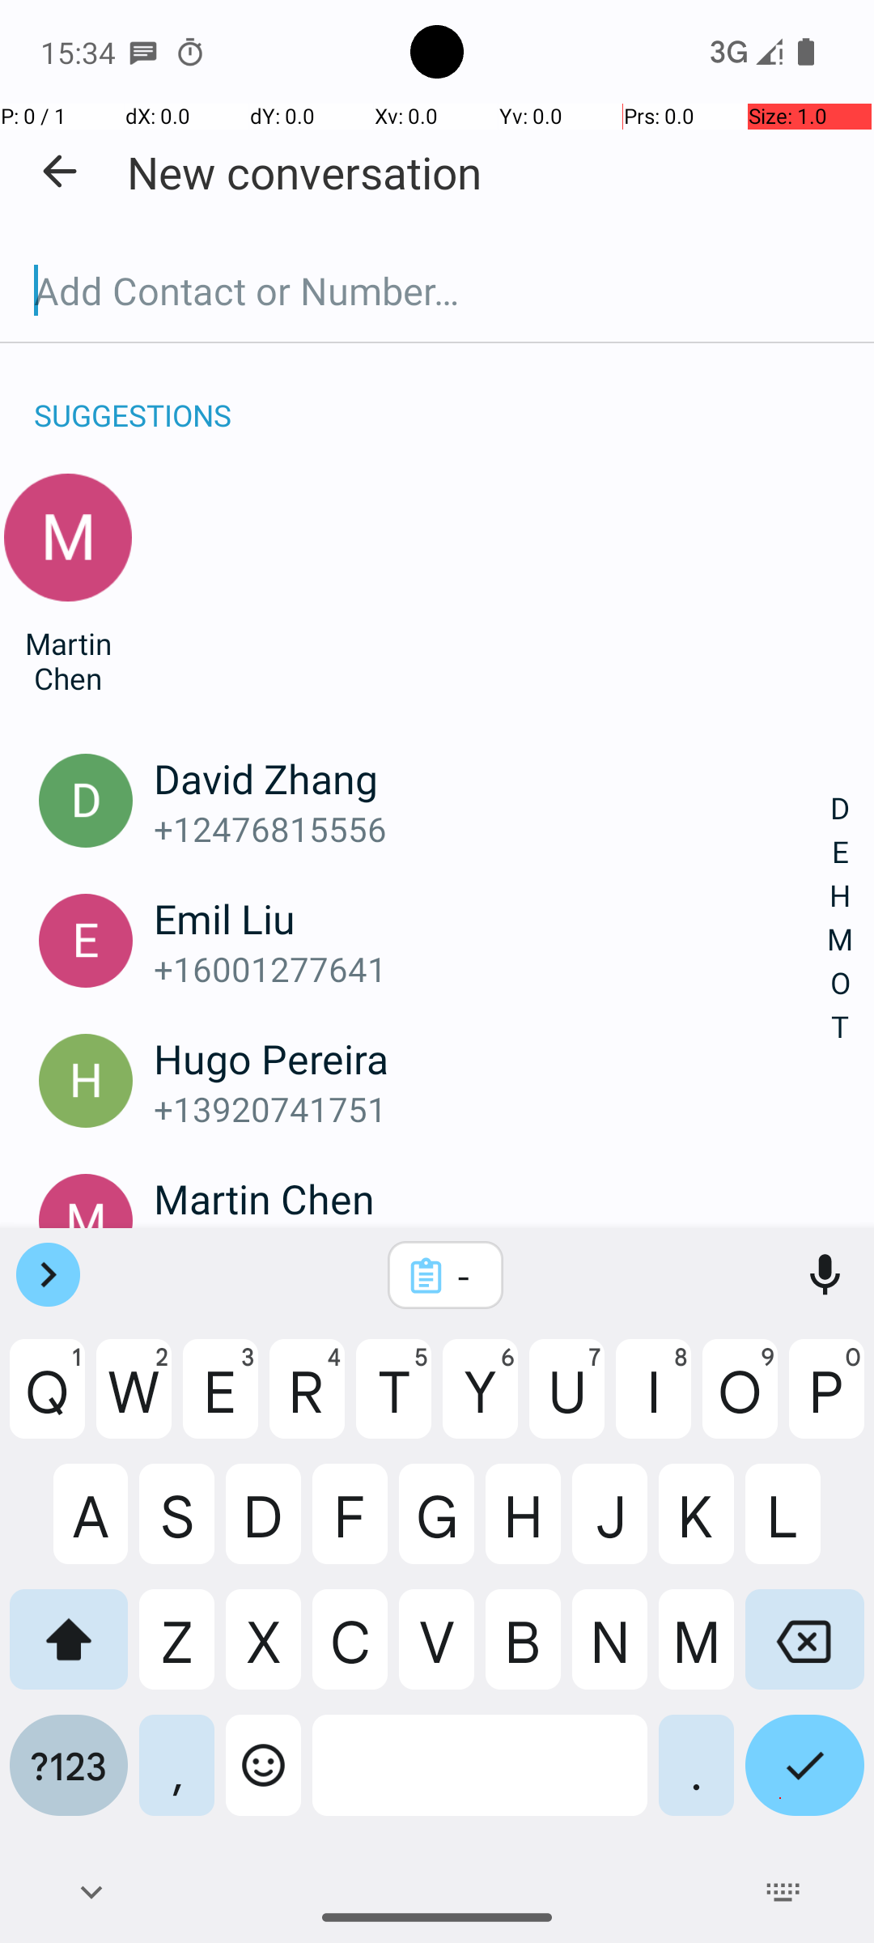 Image resolution: width=874 pixels, height=1943 pixels. I want to click on SUGGESTIONS, so click(133, 398).